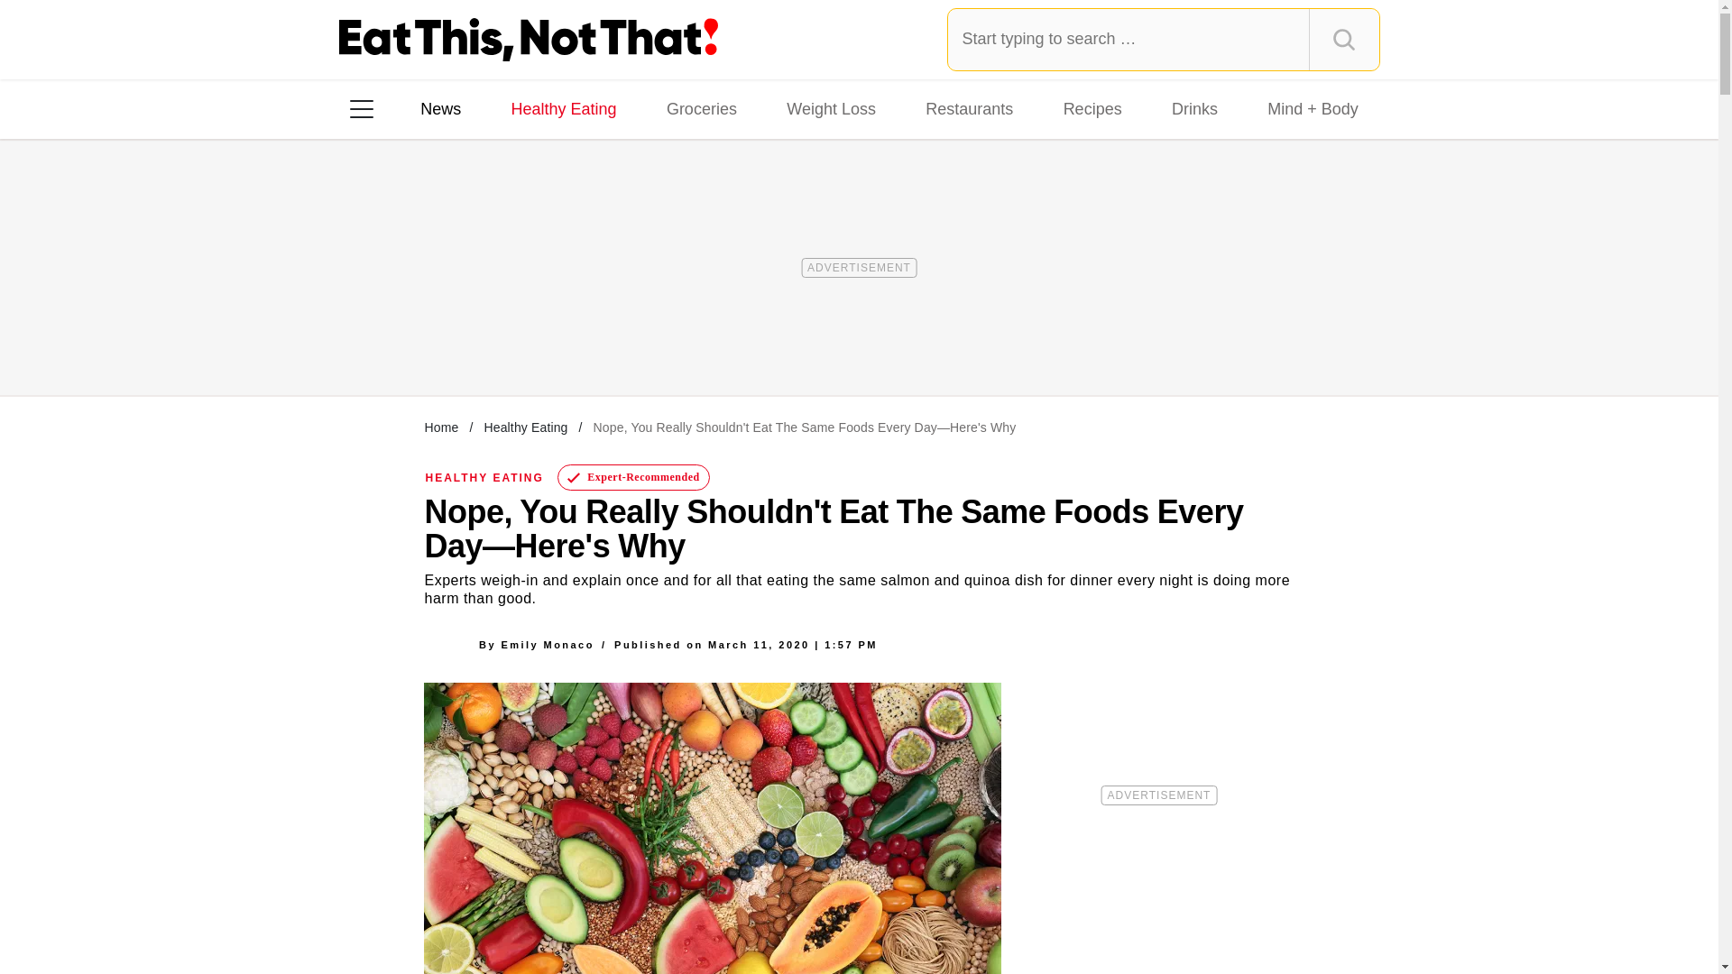 This screenshot has width=1732, height=974. I want to click on HEALTHY EATING, so click(484, 477).